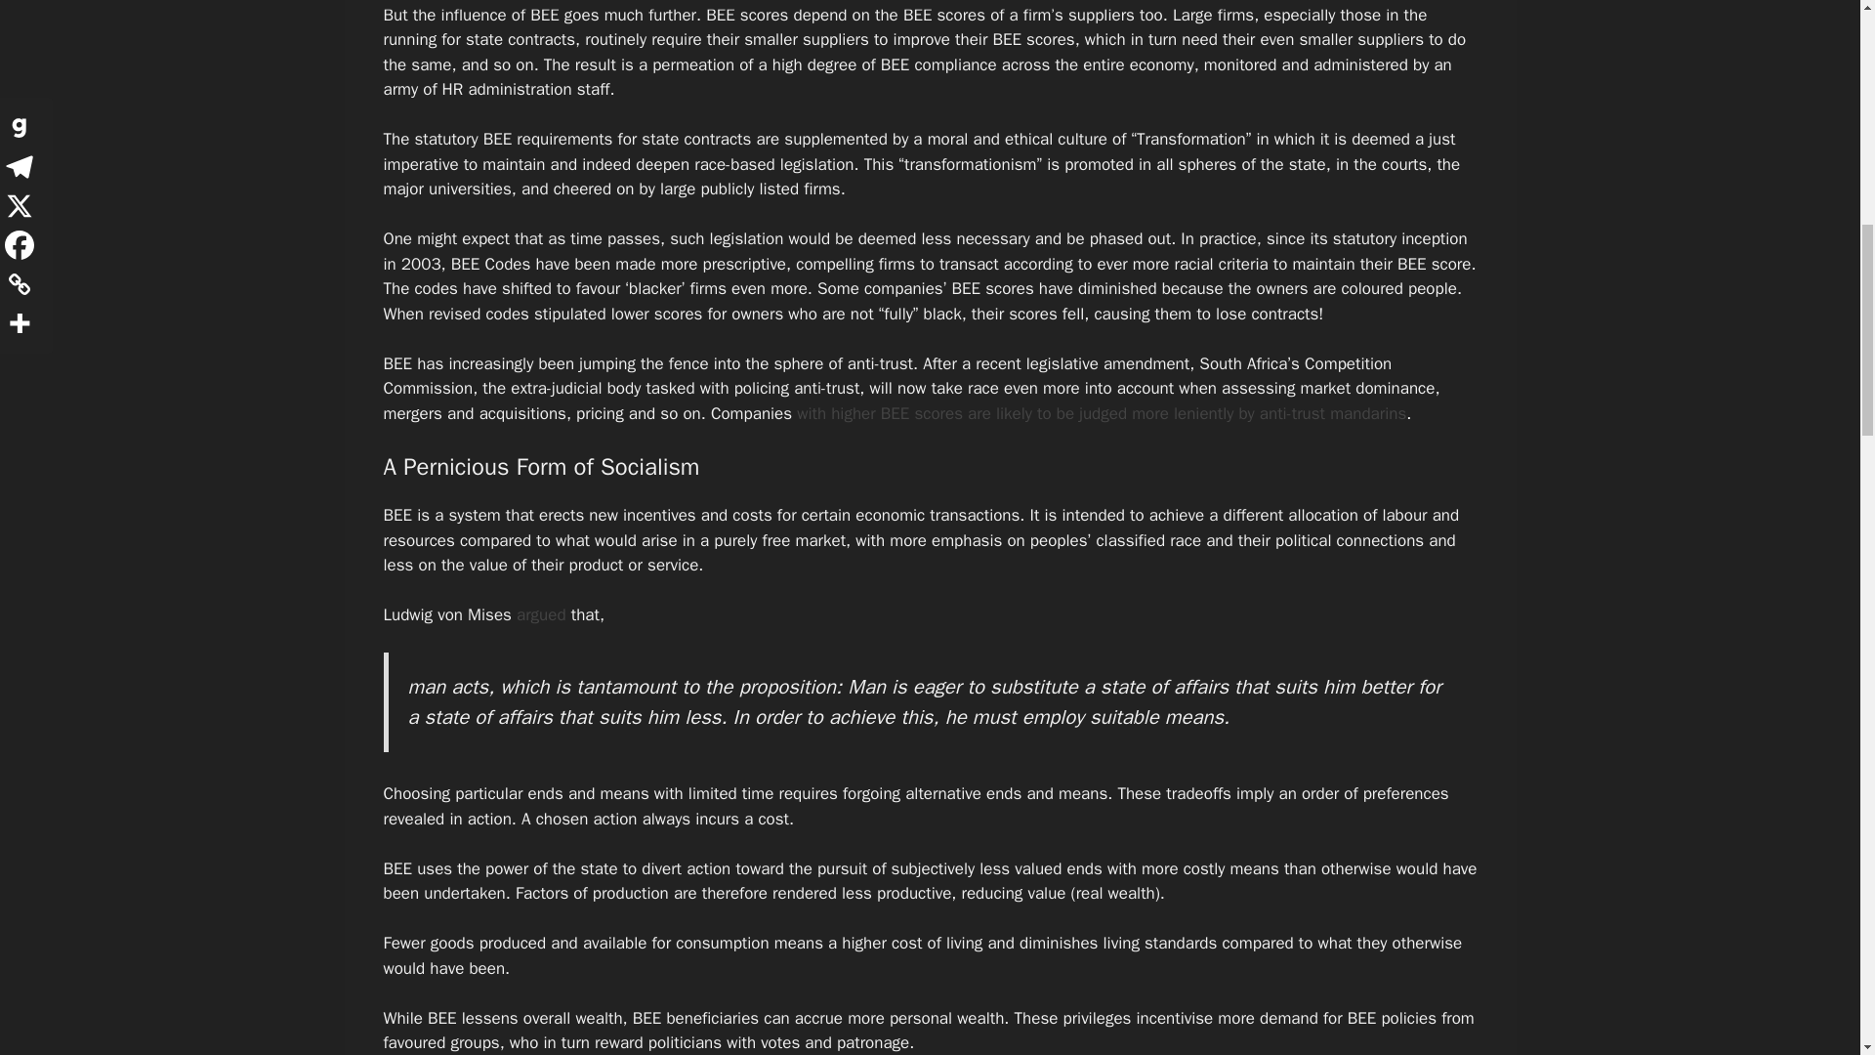 The width and height of the screenshot is (1875, 1055). I want to click on argued, so click(541, 614).